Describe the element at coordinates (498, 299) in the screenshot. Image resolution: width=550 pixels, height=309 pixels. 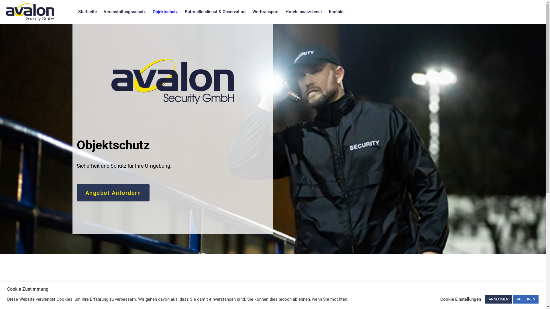
I see `ANNEHMEN` at that location.